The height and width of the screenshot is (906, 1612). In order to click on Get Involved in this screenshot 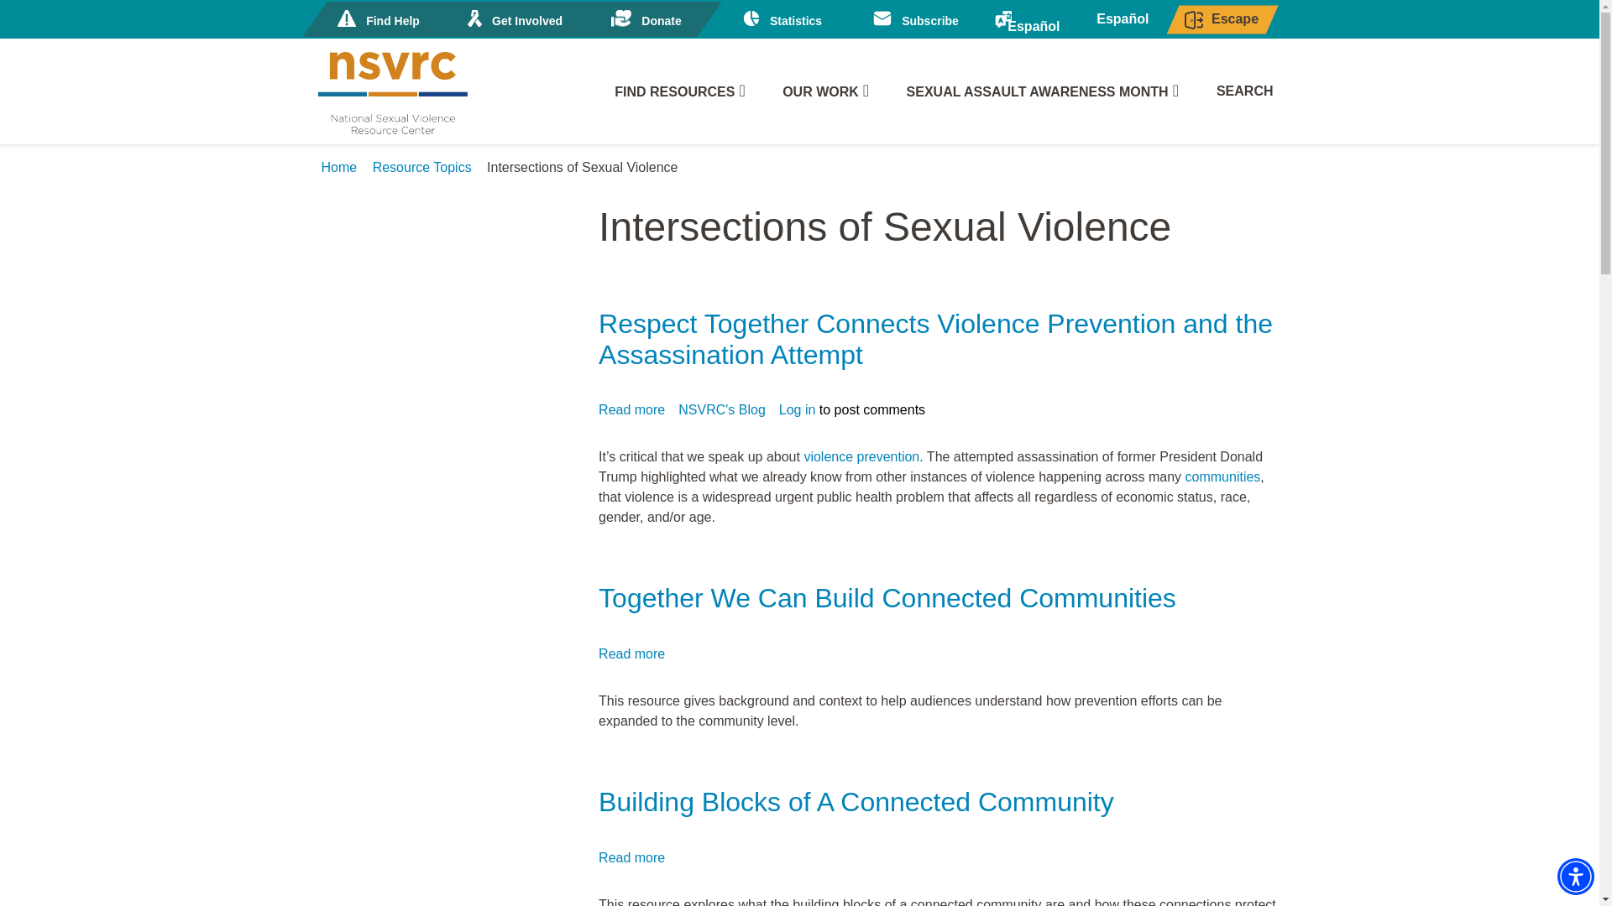, I will do `click(512, 19)`.